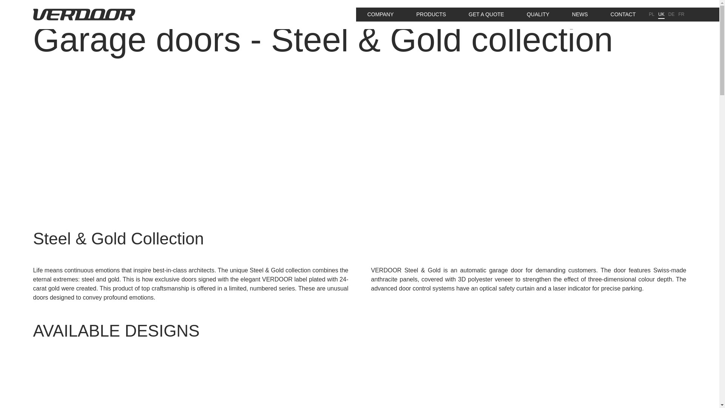 The image size is (725, 408). Describe the element at coordinates (431, 14) in the screenshot. I see `PRODUCTS` at that location.